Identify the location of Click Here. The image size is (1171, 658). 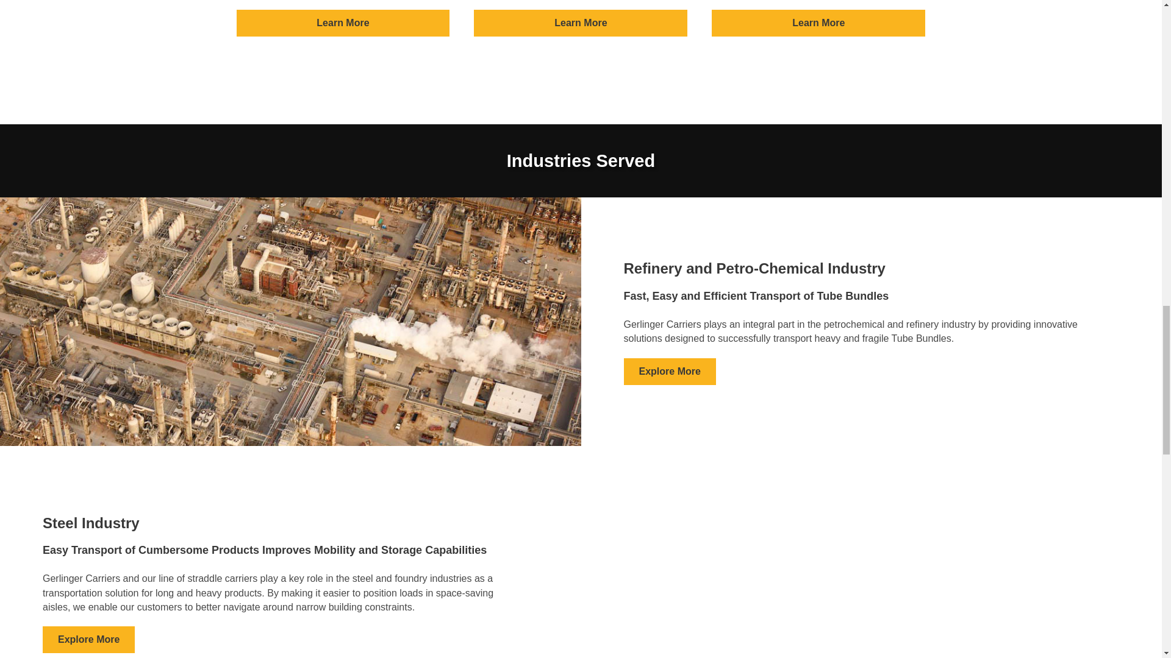
(343, 23).